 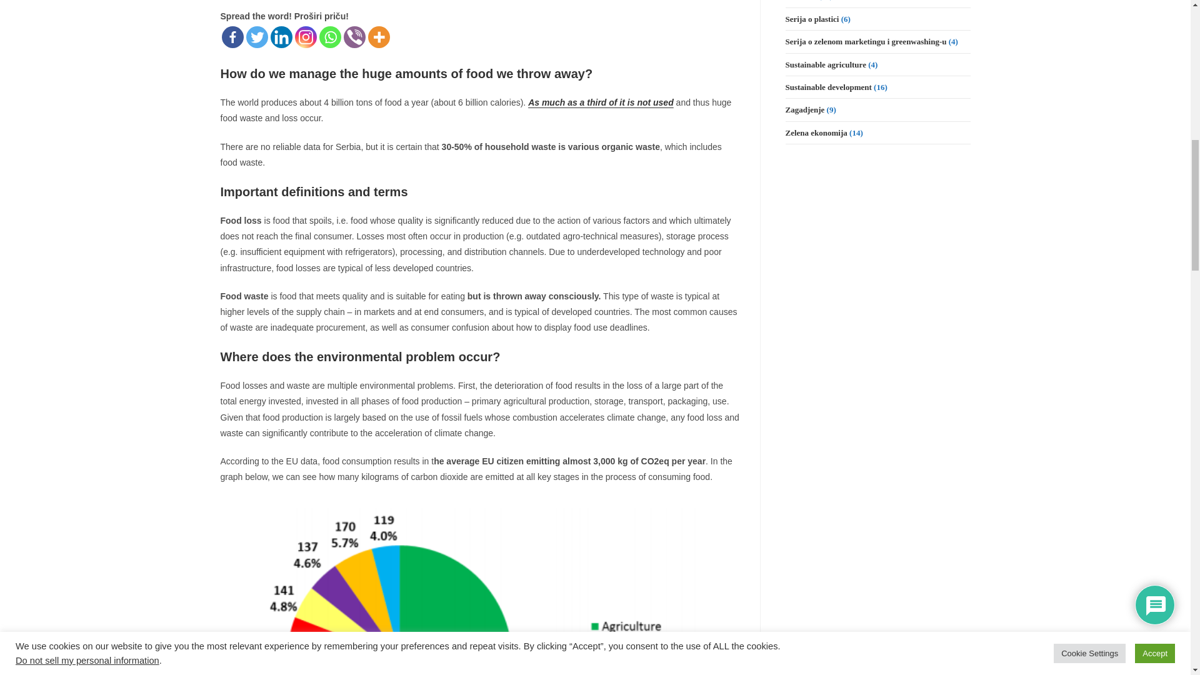 I want to click on Twitter, so click(x=256, y=37).